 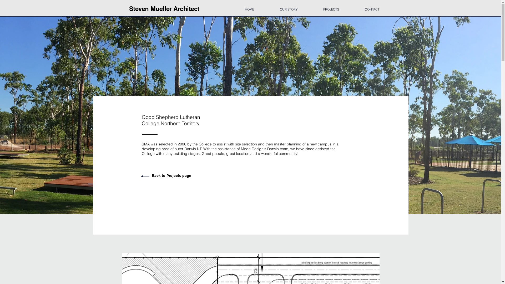 What do you see at coordinates (249, 7) in the screenshot?
I see `HOME` at bounding box center [249, 7].